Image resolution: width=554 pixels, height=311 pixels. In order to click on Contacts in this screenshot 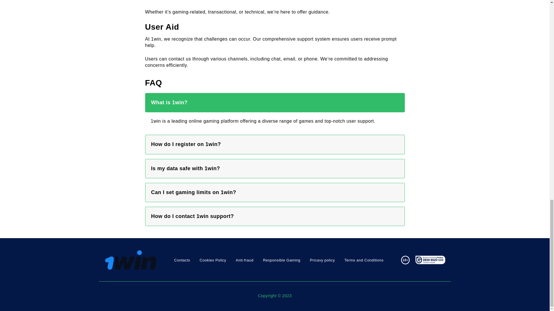, I will do `click(182, 260)`.